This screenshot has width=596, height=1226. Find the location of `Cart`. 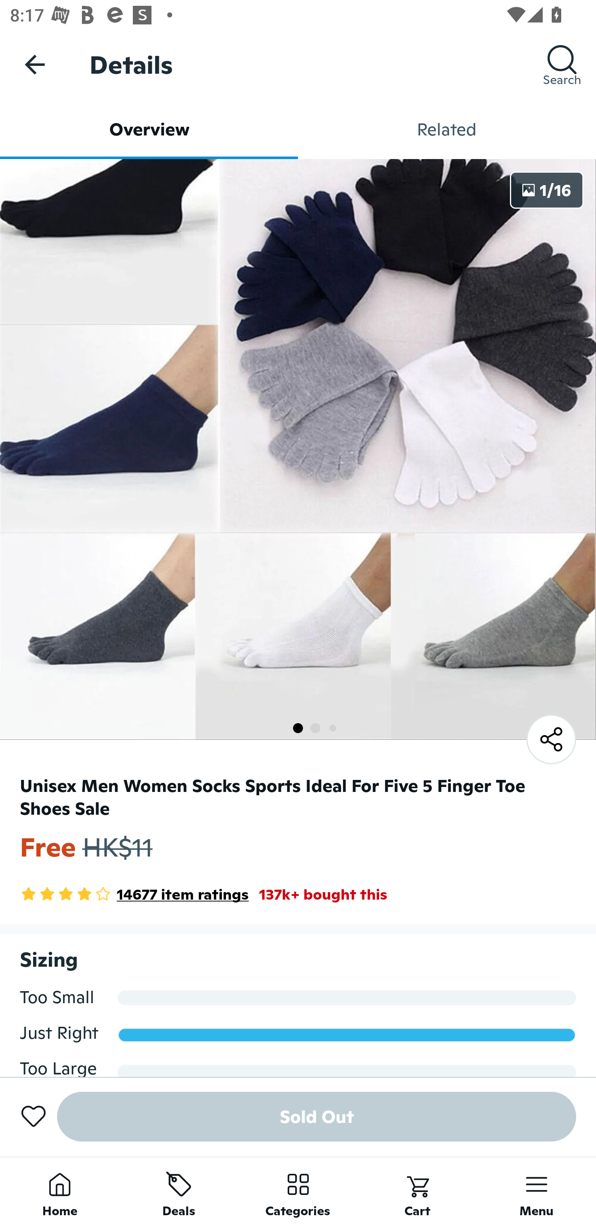

Cart is located at coordinates (417, 1191).